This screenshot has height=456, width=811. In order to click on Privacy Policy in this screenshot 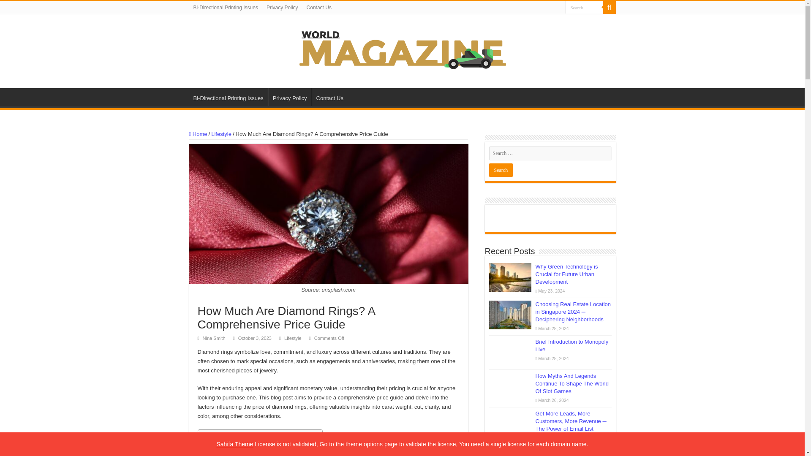, I will do `click(282, 8)`.